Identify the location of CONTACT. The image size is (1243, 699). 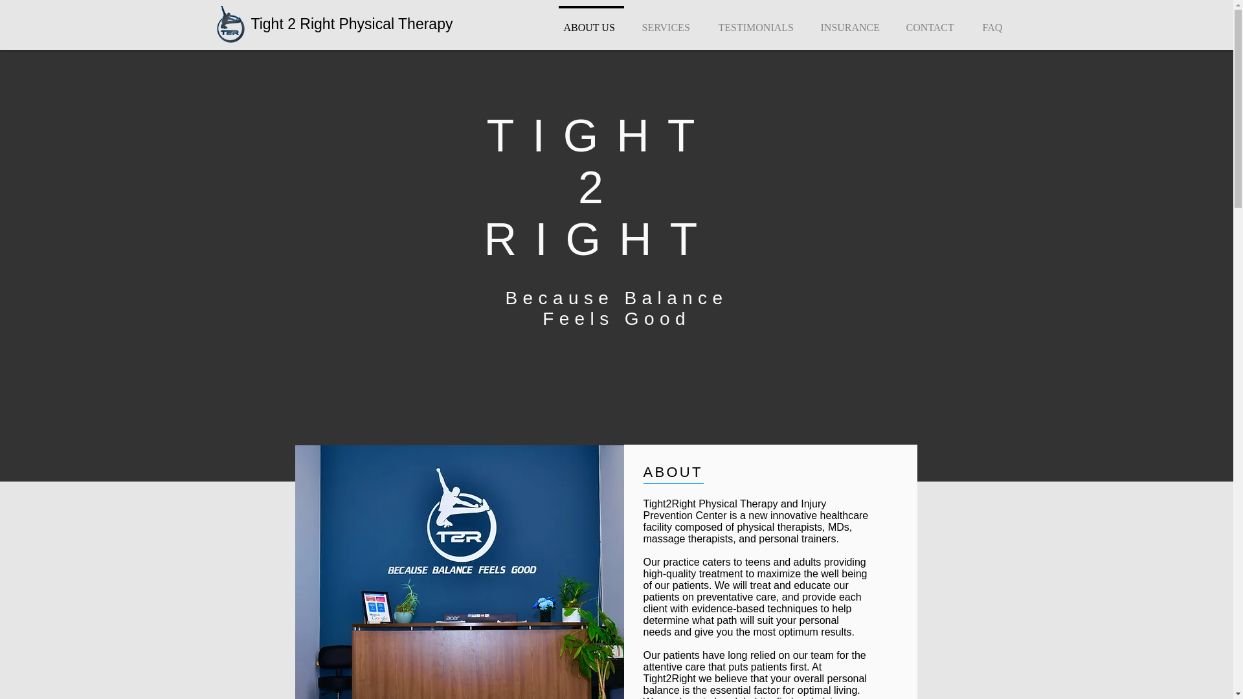
(932, 22).